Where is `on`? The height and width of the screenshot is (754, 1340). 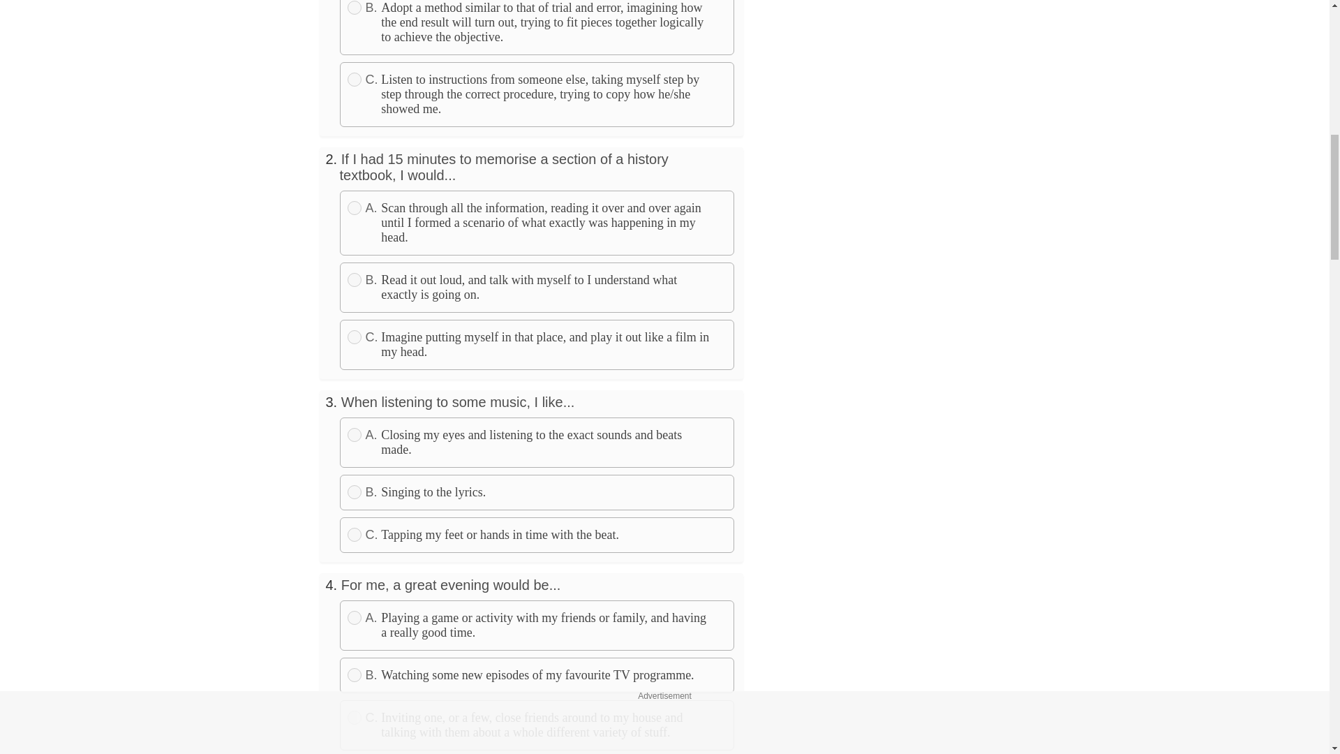 on is located at coordinates (355, 80).